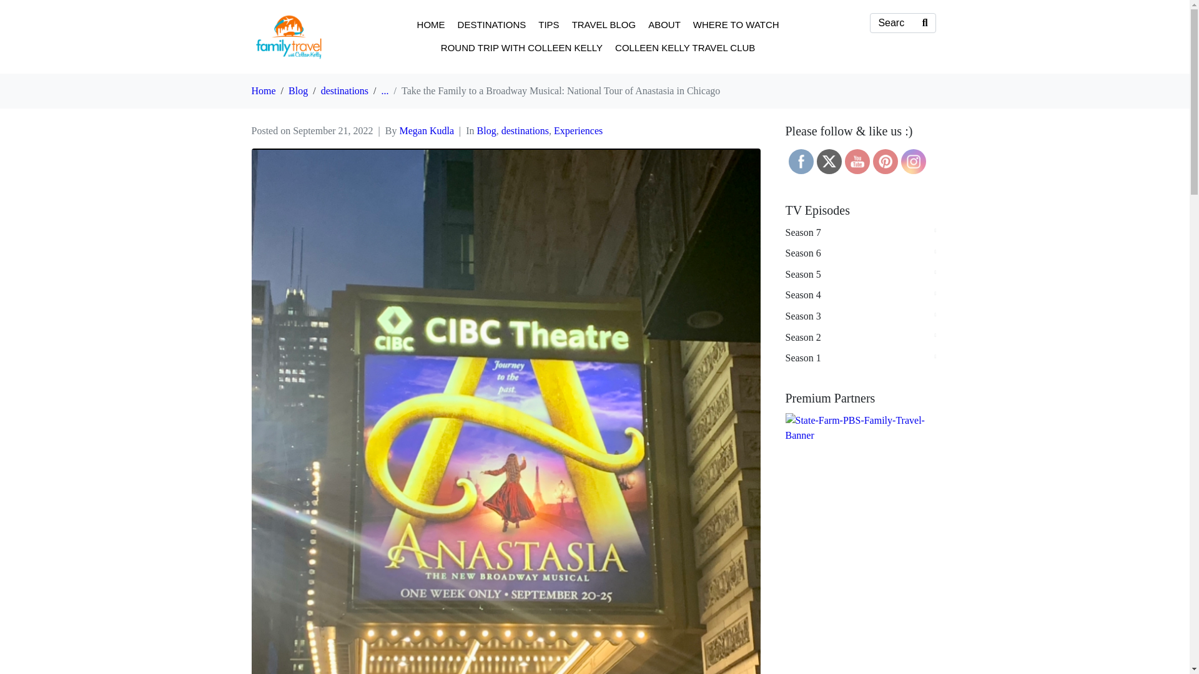 This screenshot has height=674, width=1199. What do you see at coordinates (431, 24) in the screenshot?
I see `HOME` at bounding box center [431, 24].